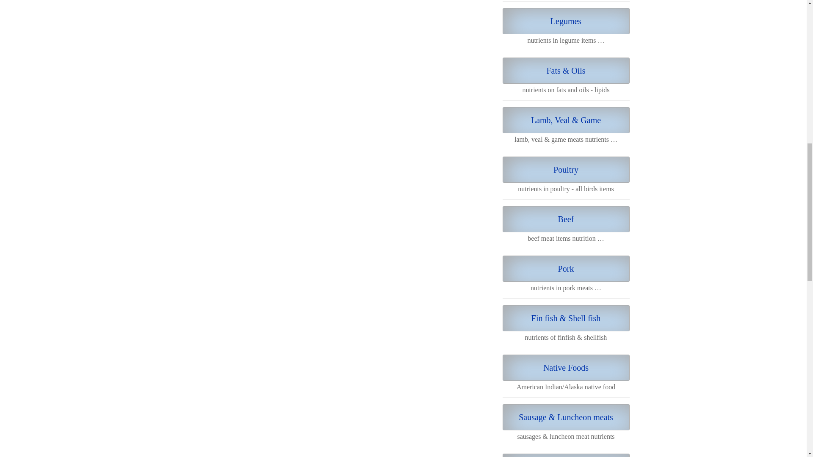 The image size is (813, 457). Describe the element at coordinates (566, 219) in the screenshot. I see `Beef` at that location.